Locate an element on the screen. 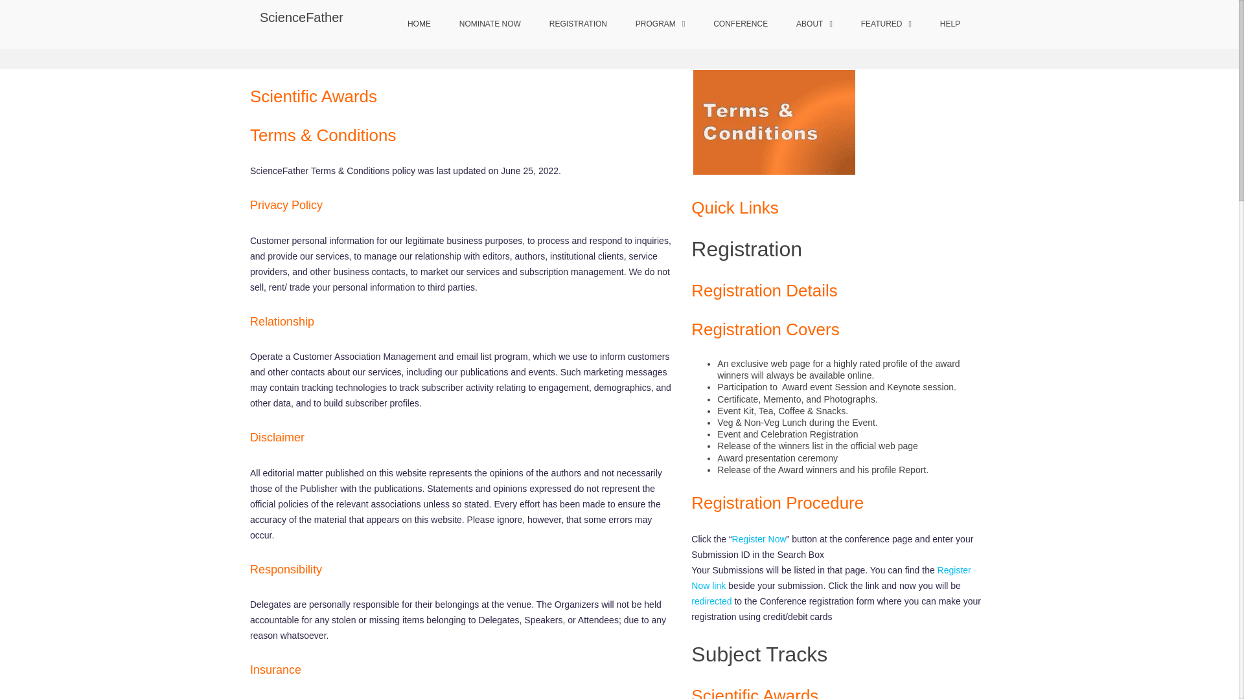 Image resolution: width=1244 pixels, height=699 pixels. PROGRAM is located at coordinates (660, 25).